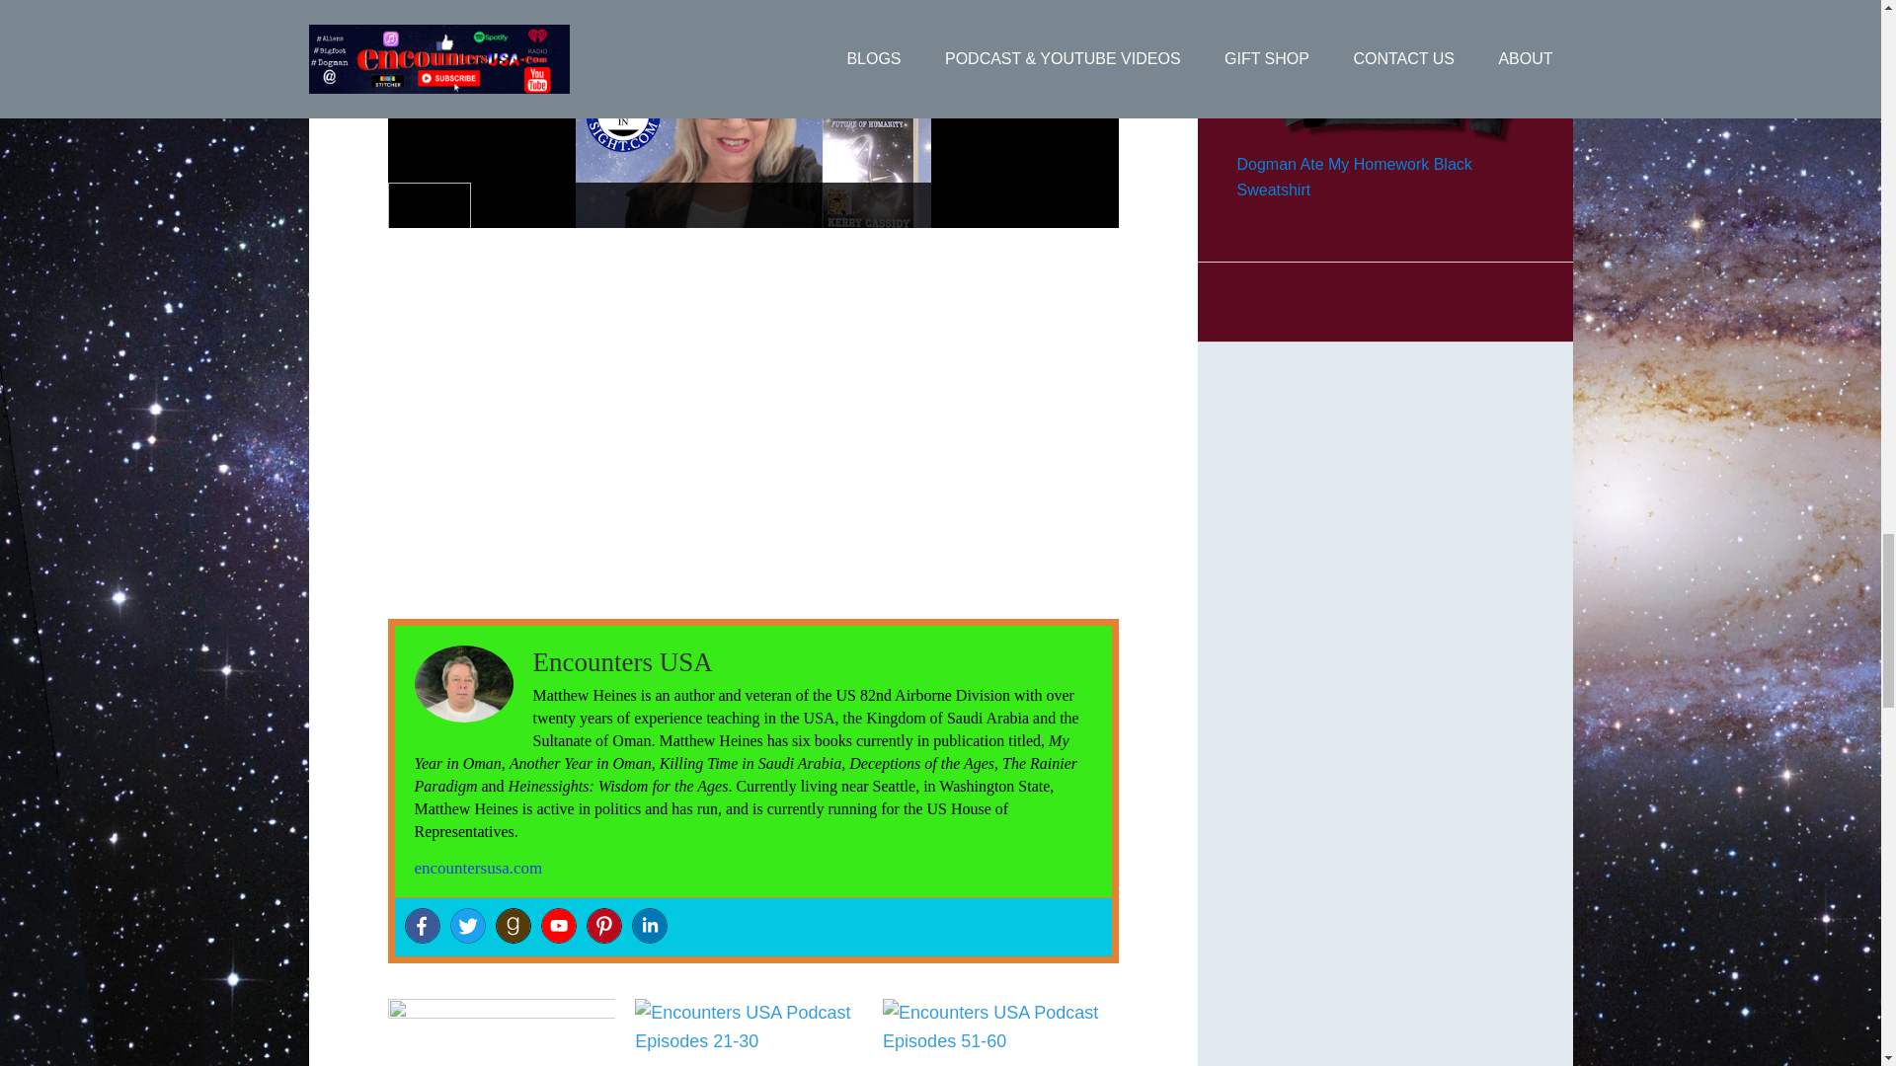  I want to click on Youtube, so click(558, 926).